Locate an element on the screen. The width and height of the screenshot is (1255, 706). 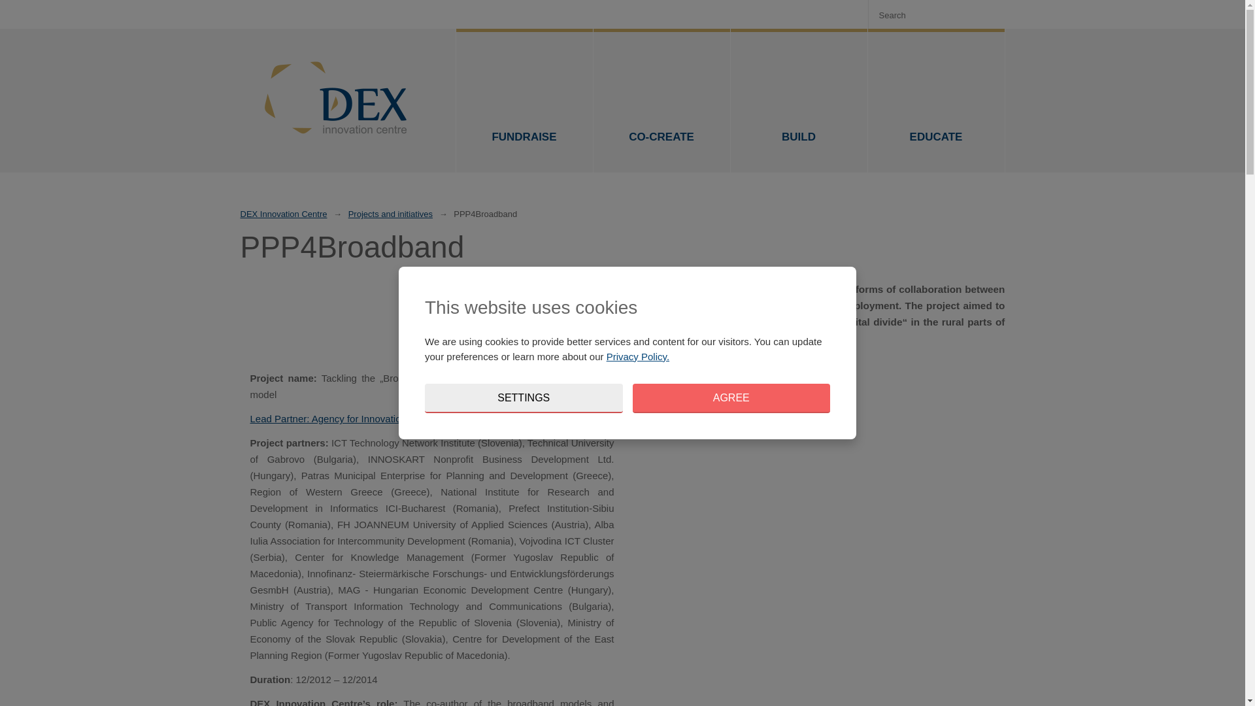
BUILD is located at coordinates (799, 101).